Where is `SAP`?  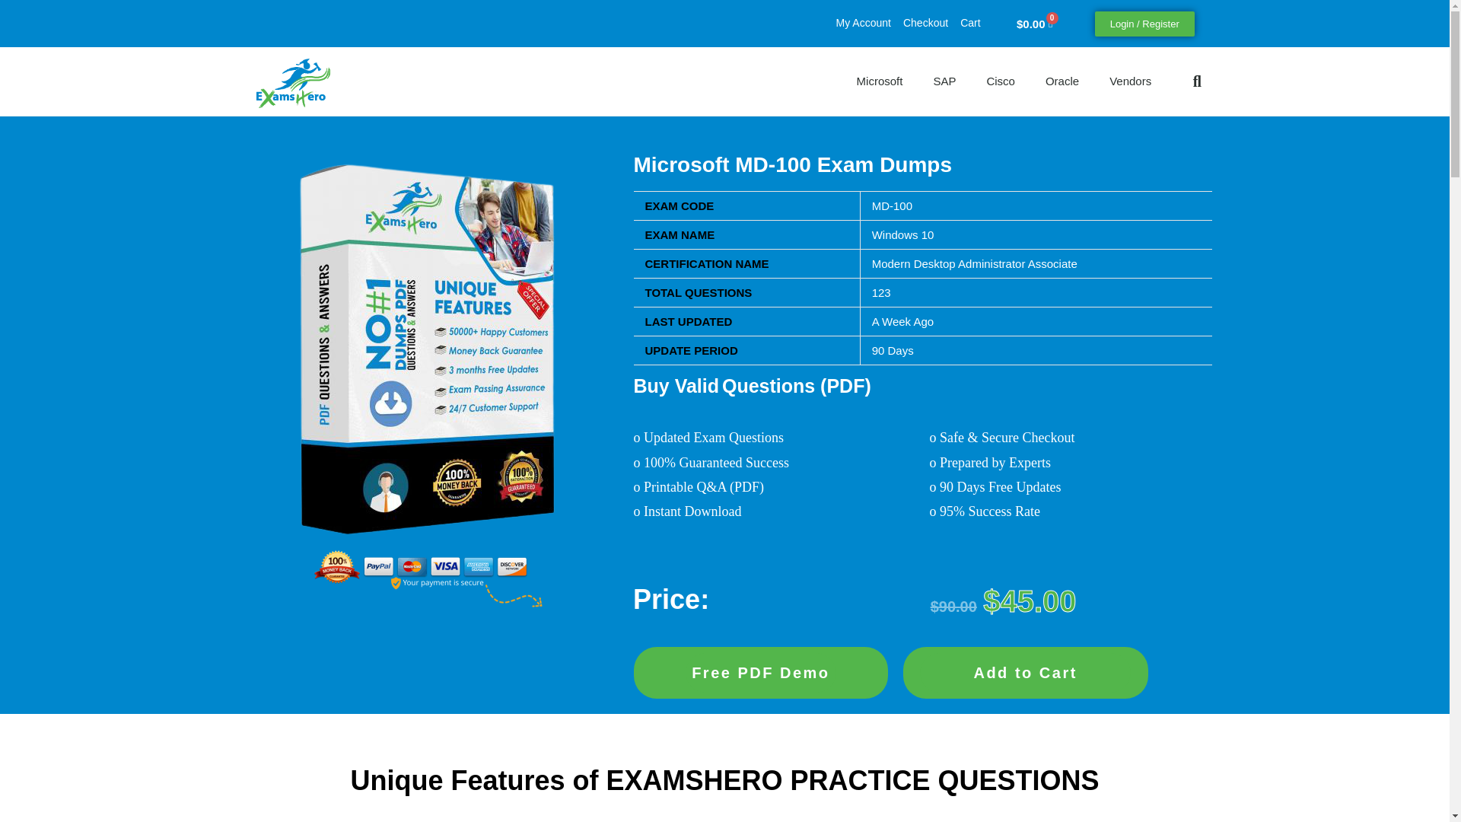
SAP is located at coordinates (944, 81).